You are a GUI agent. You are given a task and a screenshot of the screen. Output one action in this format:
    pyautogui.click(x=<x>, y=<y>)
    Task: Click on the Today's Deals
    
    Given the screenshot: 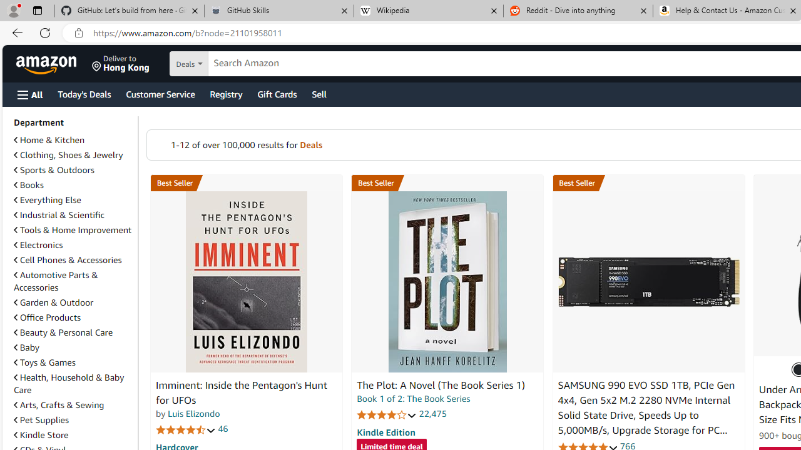 What is the action you would take?
    pyautogui.click(x=84, y=94)
    